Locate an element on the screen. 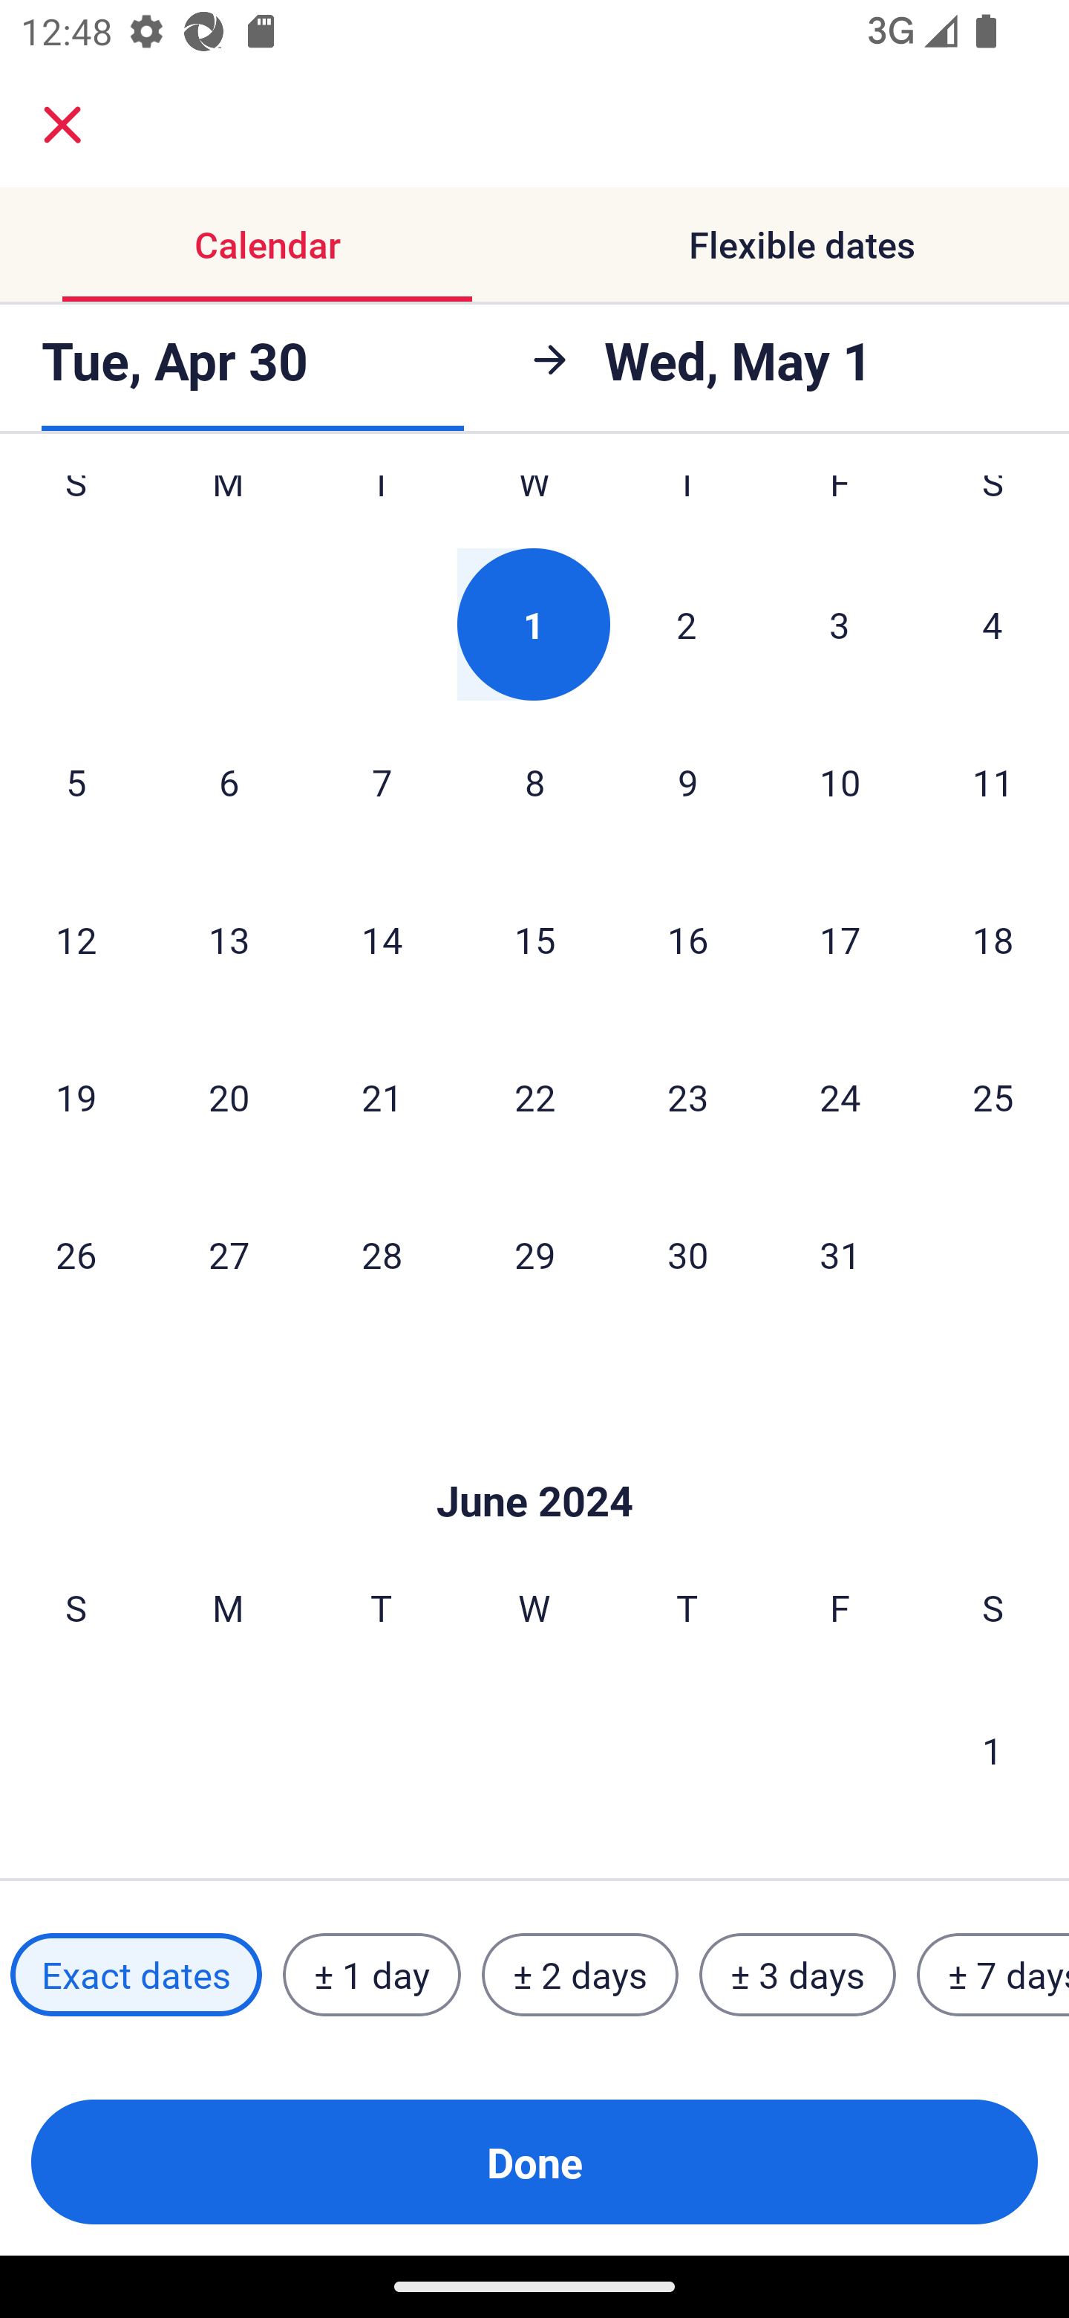 This screenshot has height=2318, width=1069. 15 Wednesday, May 15, 2024 is located at coordinates (534, 938).